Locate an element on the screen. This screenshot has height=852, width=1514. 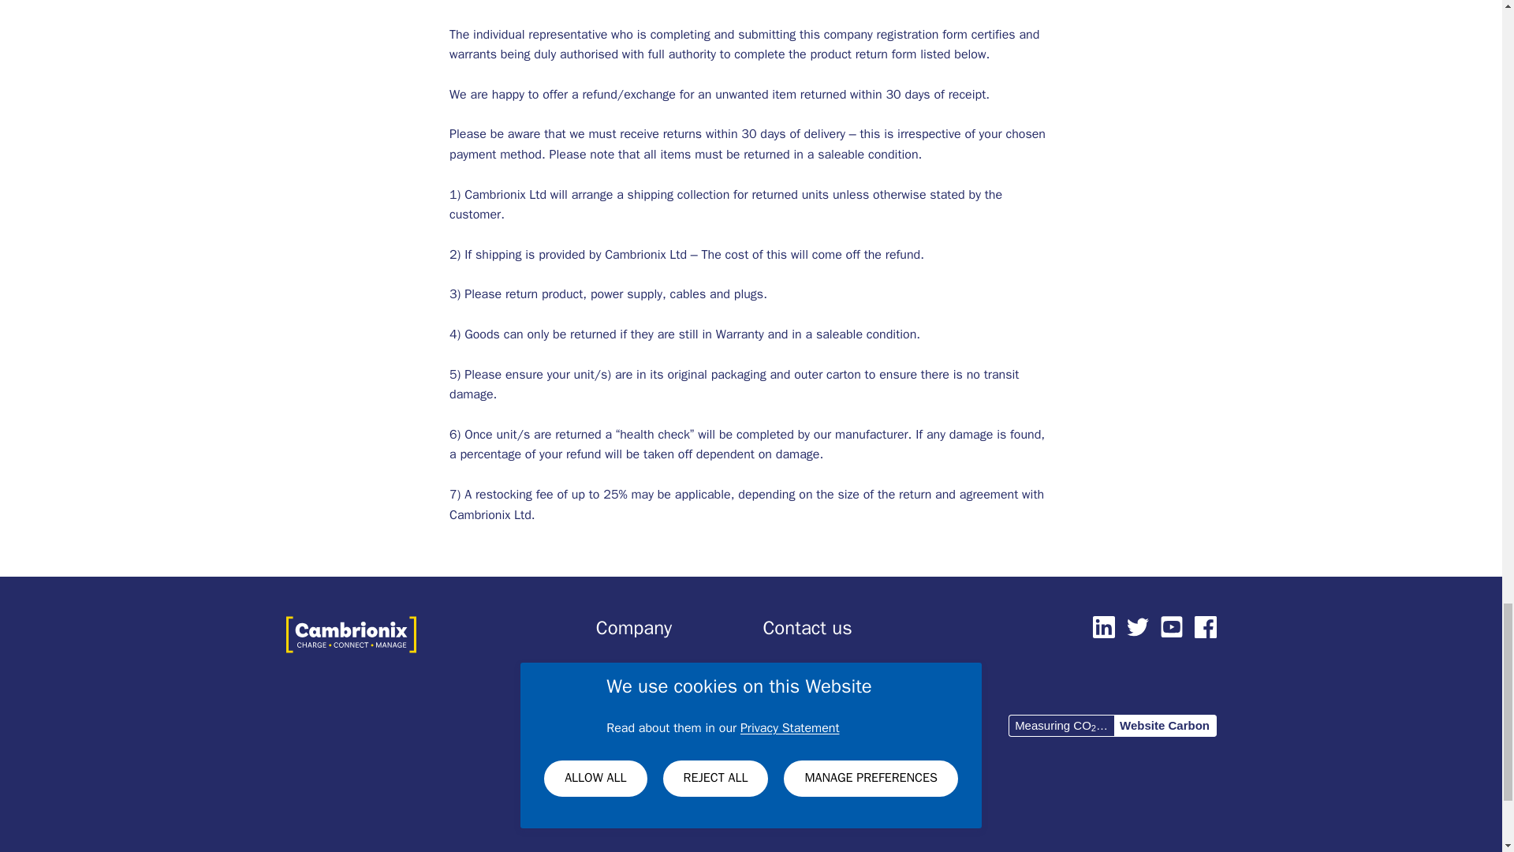
Privacy Statement is located at coordinates (645, 754).